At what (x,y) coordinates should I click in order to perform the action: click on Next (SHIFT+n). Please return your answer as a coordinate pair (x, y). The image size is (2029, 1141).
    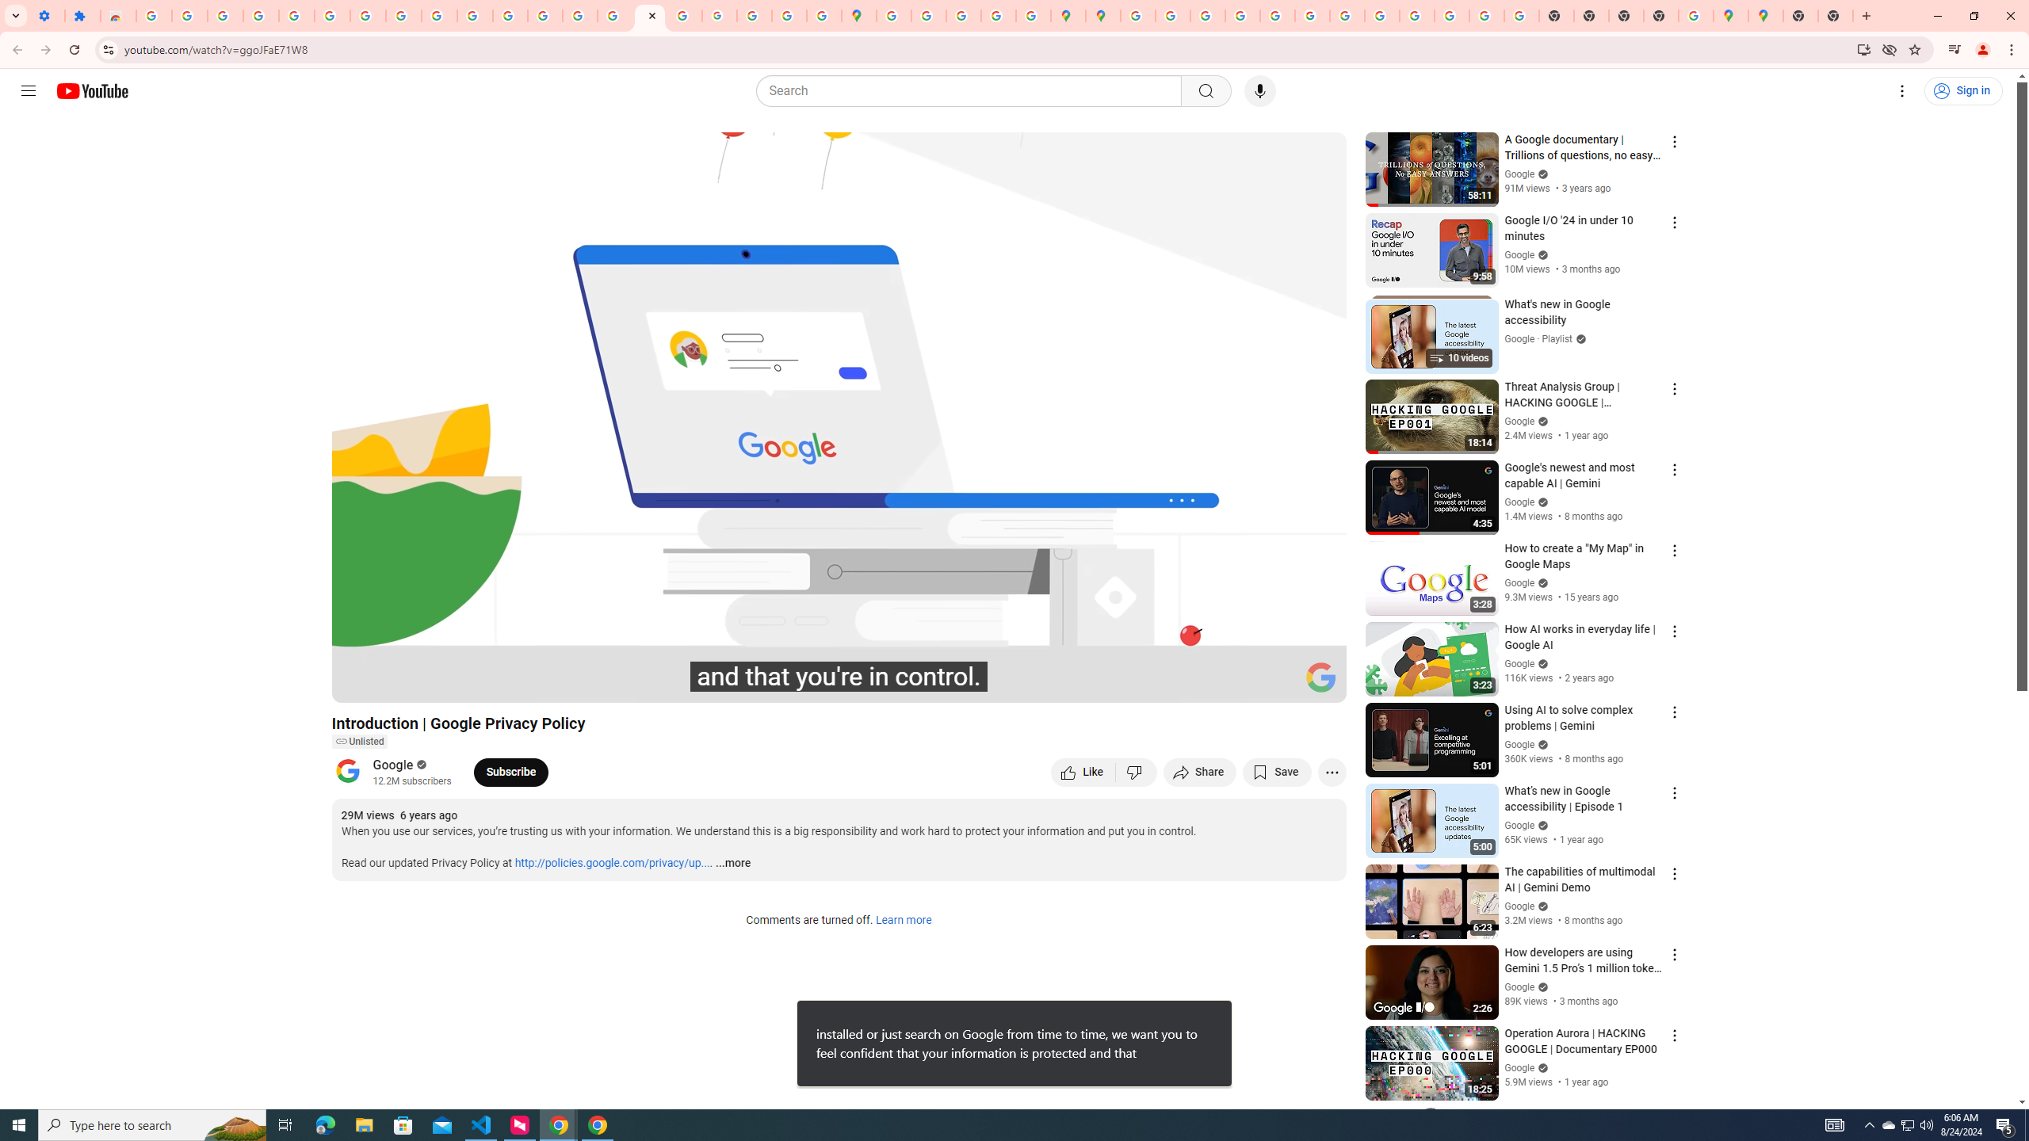
    Looking at the image, I should click on (396, 684).